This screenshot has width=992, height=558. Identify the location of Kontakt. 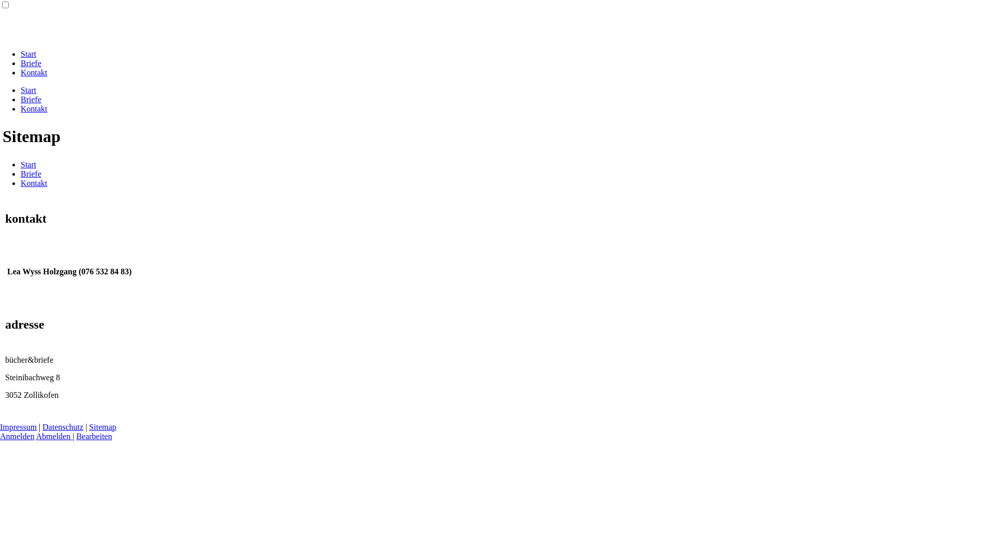
(34, 72).